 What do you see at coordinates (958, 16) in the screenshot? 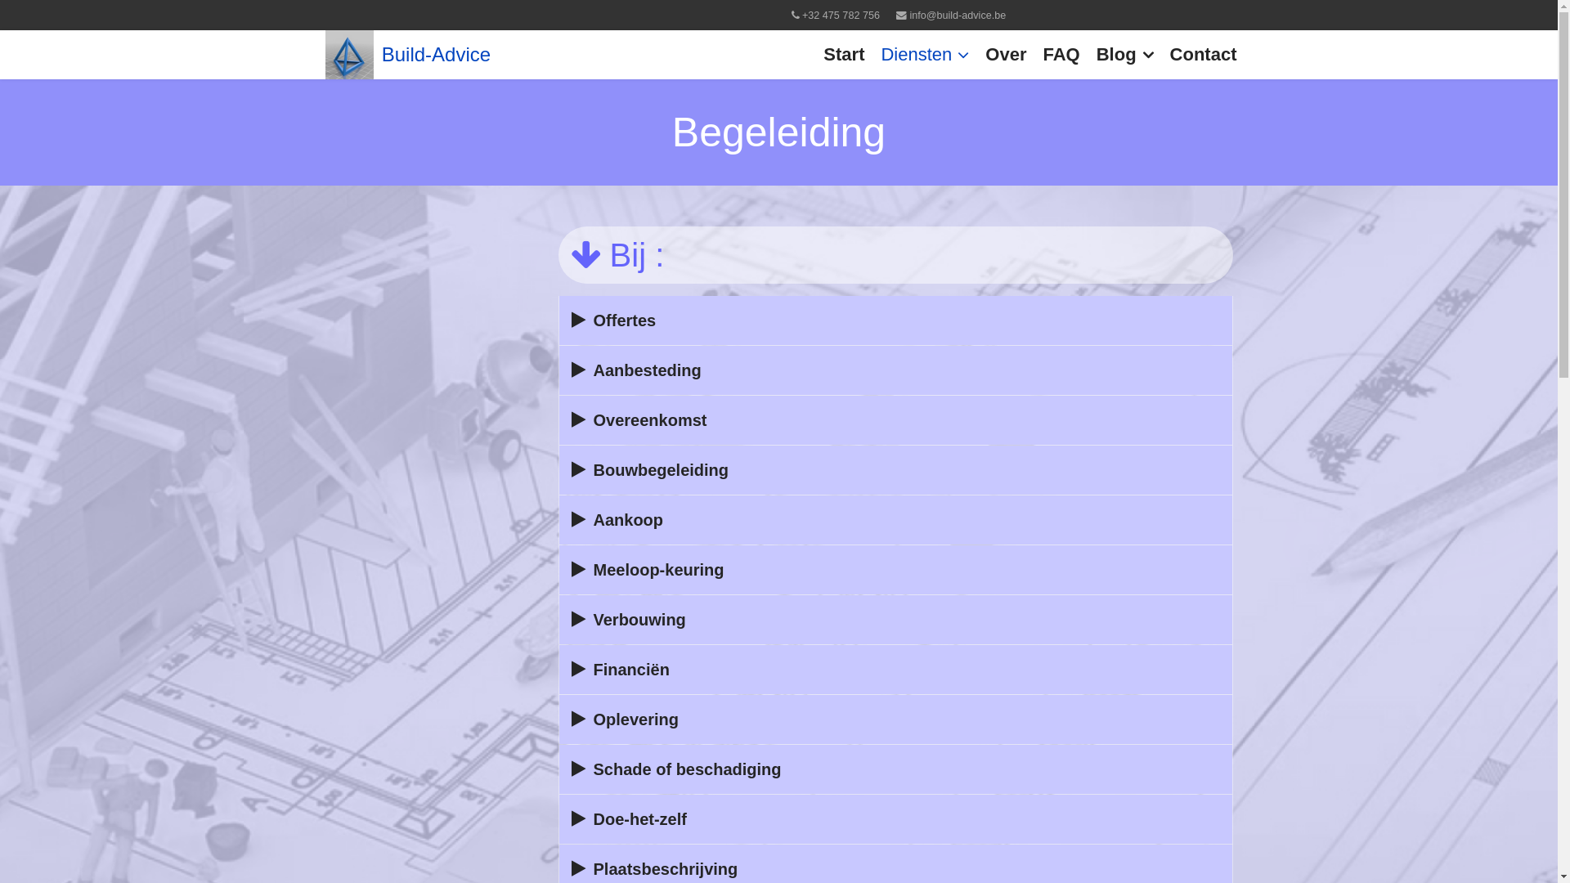
I see `info@build-advice.be` at bounding box center [958, 16].